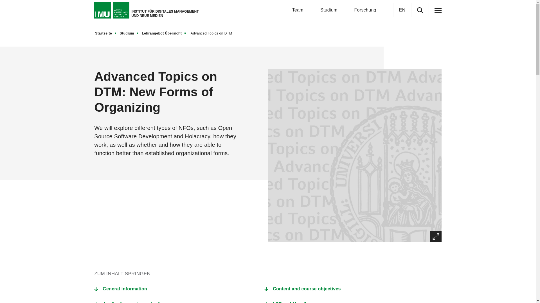 The height and width of the screenshot is (303, 540). I want to click on Content and course objectives, so click(307, 289).